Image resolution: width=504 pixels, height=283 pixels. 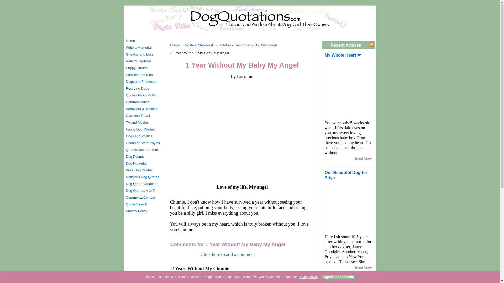 I want to click on Cars and Travel, so click(x=145, y=116).